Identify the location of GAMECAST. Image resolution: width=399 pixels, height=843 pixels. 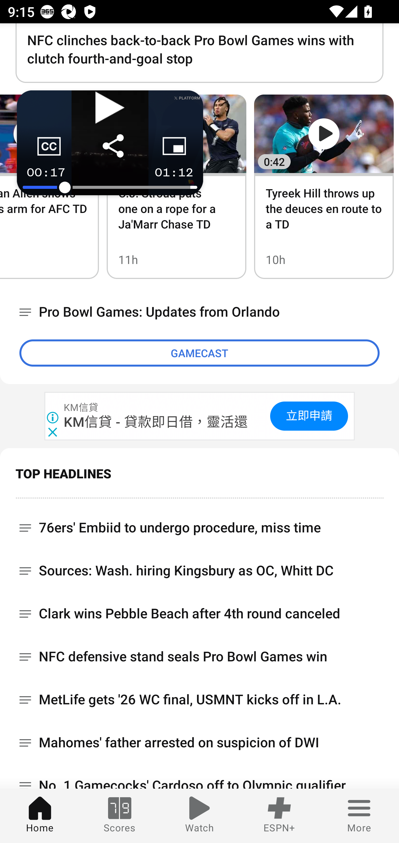
(199, 353).